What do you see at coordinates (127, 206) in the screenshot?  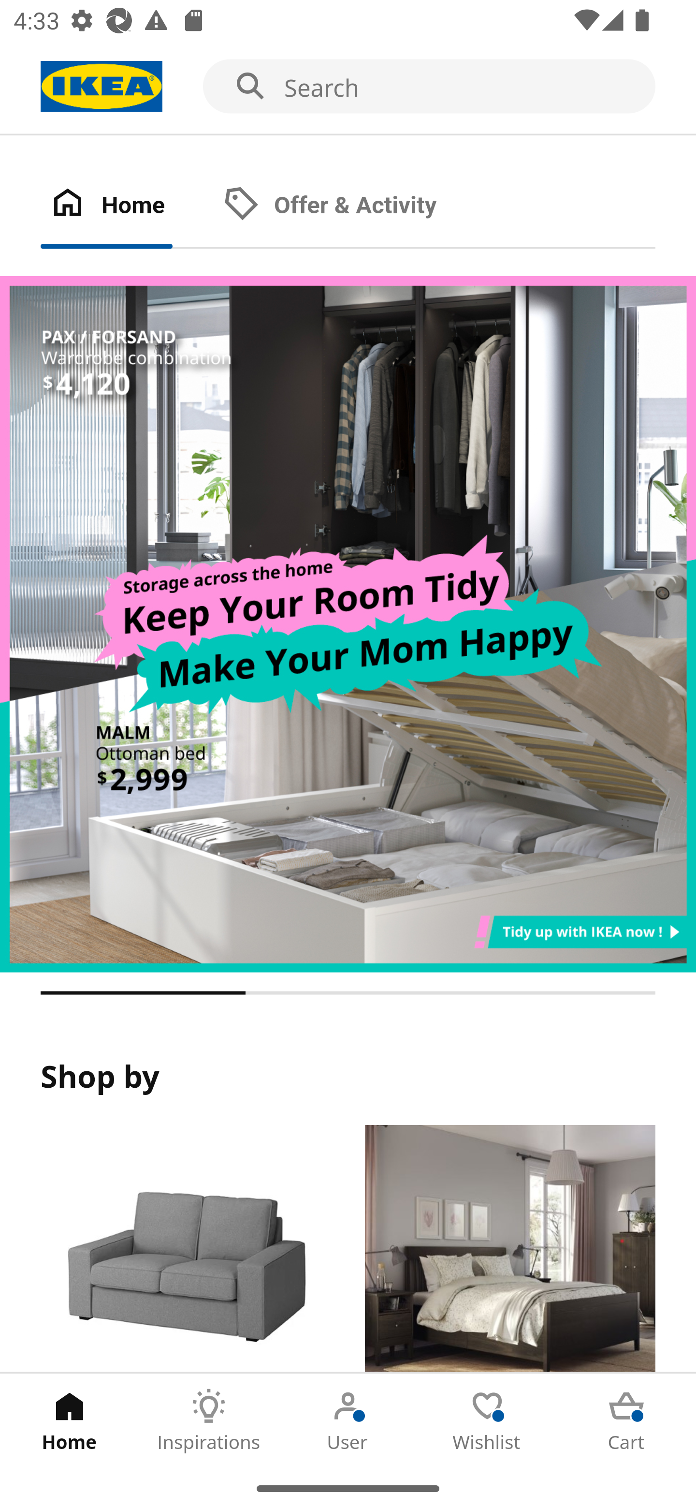 I see `Home
Tab 1 of 2` at bounding box center [127, 206].